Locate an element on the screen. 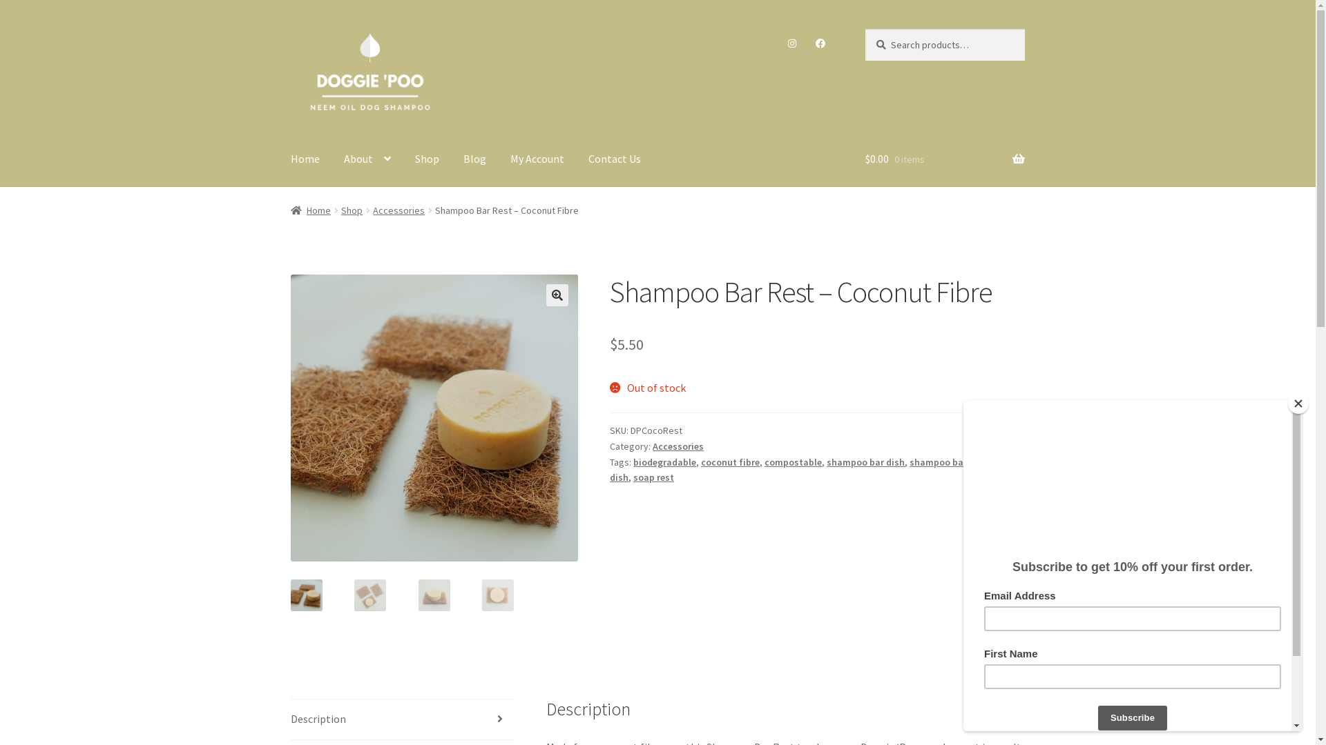 This screenshot has height=745, width=1326. shampoo bar rest is located at coordinates (948, 462).